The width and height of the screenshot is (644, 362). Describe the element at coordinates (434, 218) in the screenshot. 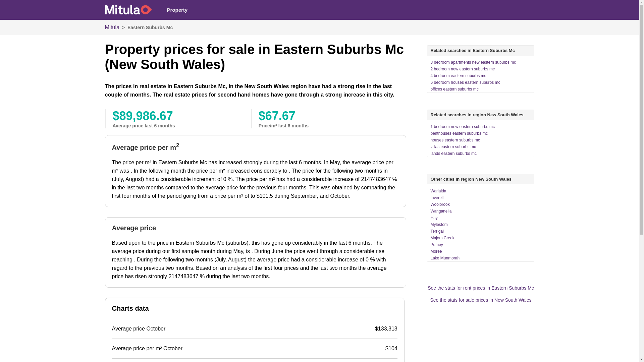

I see `Hay` at that location.